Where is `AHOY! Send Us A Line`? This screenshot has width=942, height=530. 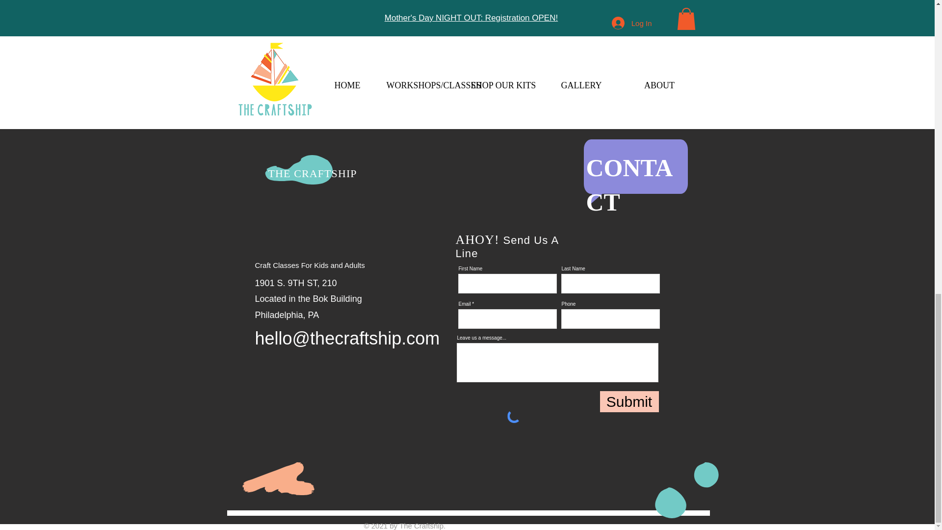
AHOY! Send Us A Line is located at coordinates (506, 247).